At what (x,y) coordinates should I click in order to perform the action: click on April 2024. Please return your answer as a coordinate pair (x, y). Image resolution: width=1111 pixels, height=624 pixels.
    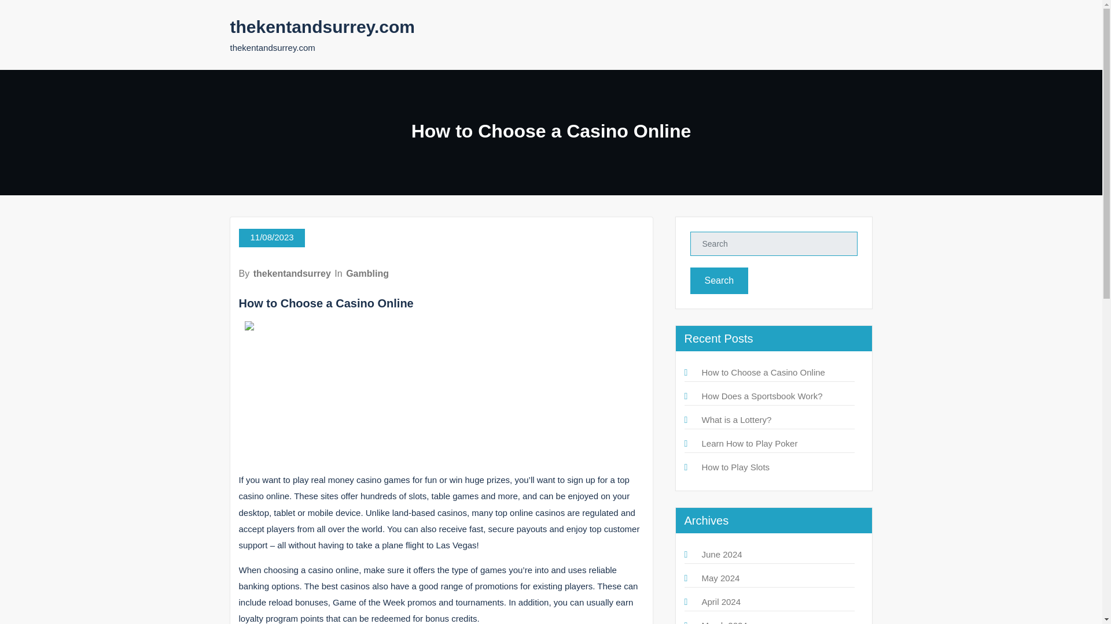
    Looking at the image, I should click on (721, 601).